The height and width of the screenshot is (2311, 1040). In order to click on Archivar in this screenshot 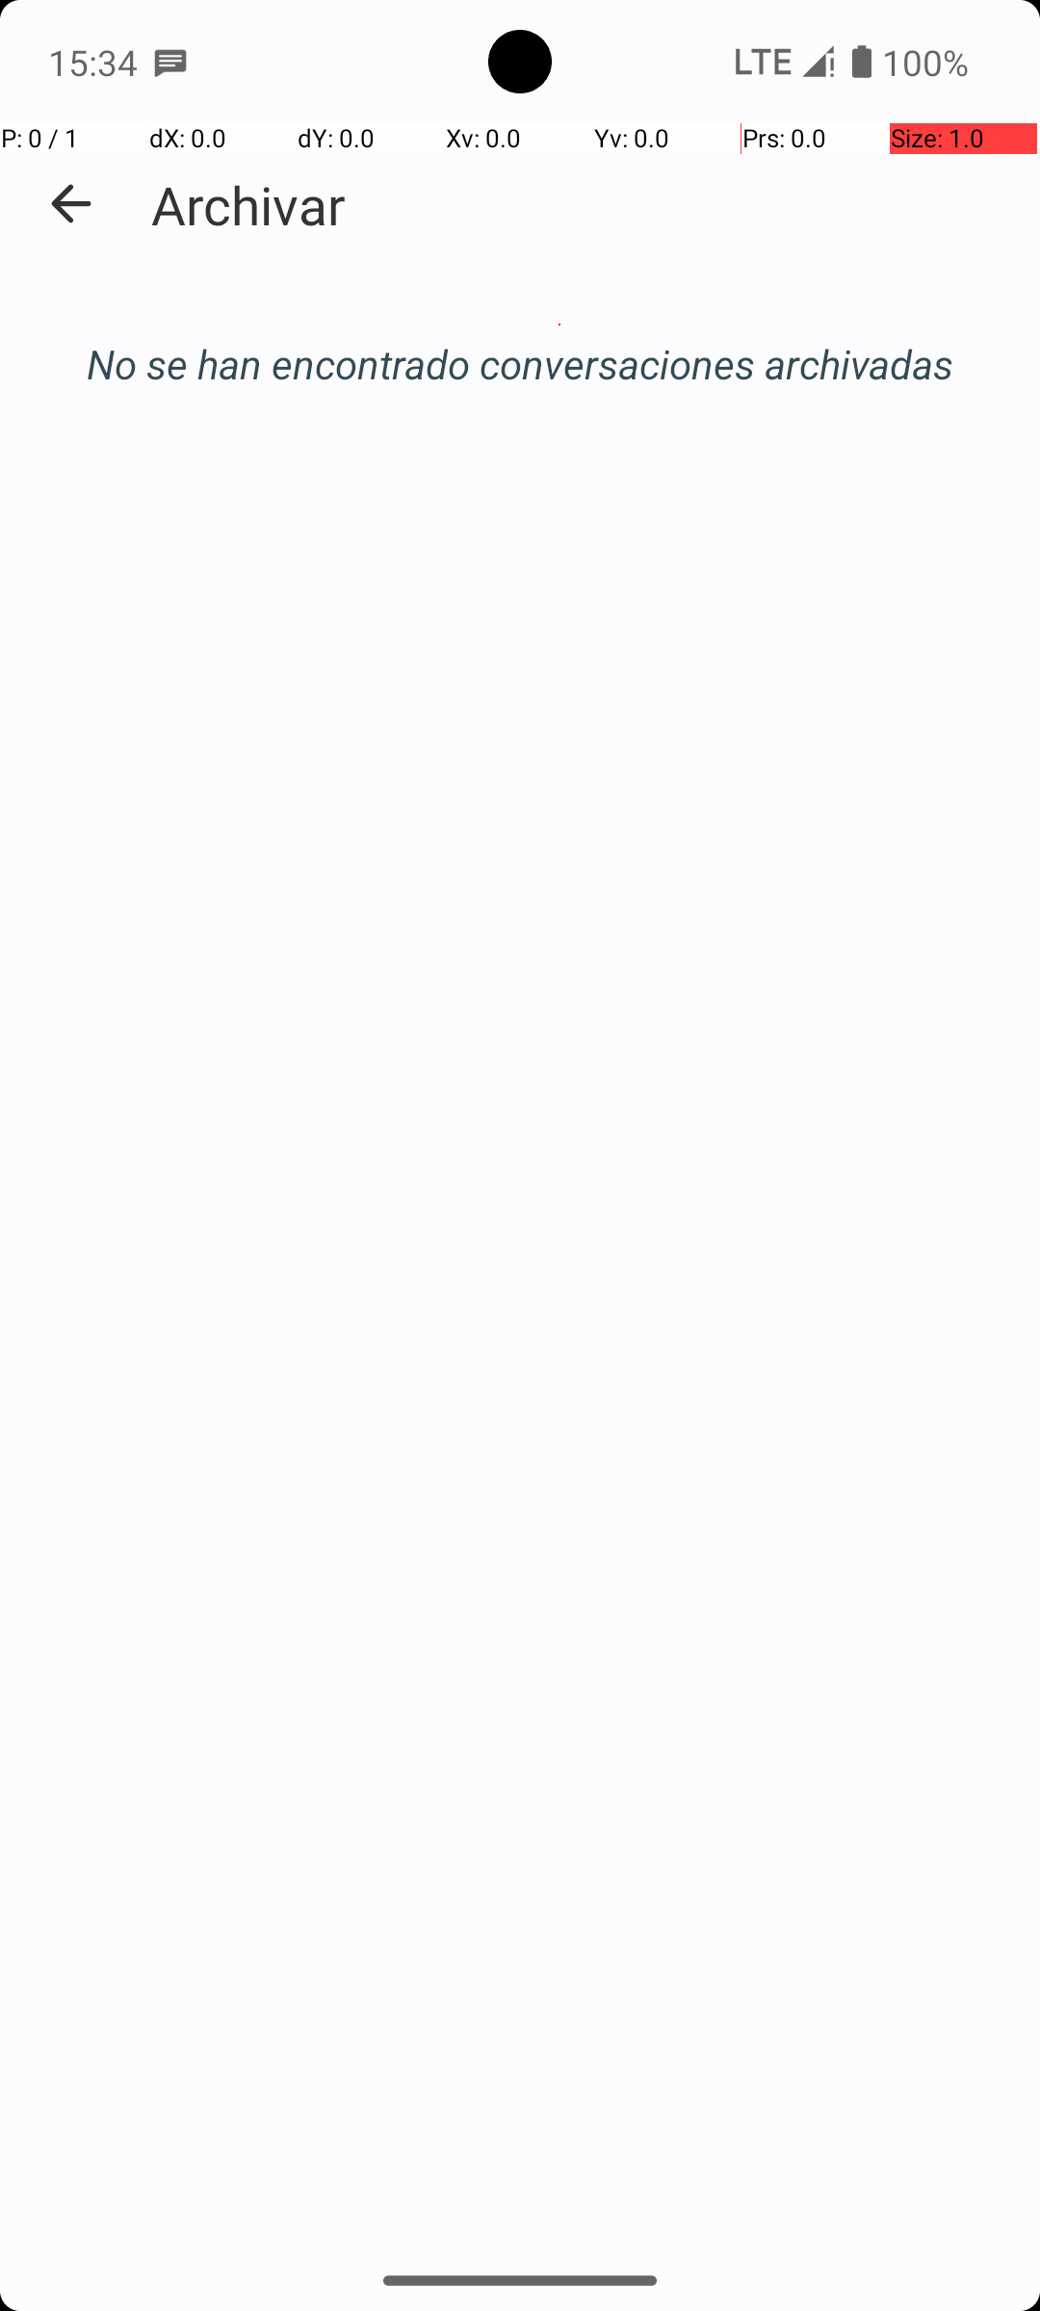, I will do `click(248, 204)`.